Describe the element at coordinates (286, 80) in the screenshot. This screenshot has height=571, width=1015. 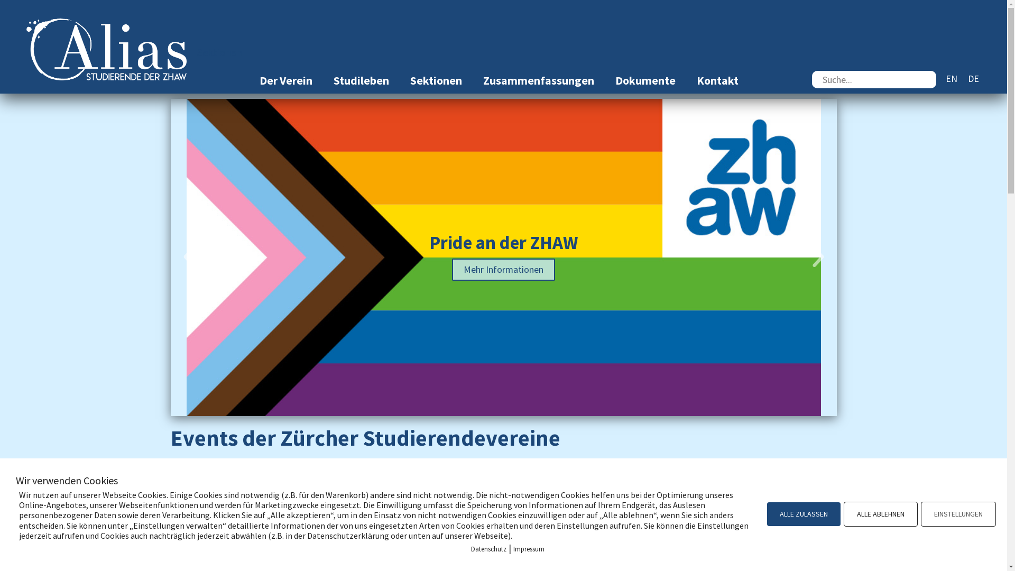
I see `Der Verein` at that location.